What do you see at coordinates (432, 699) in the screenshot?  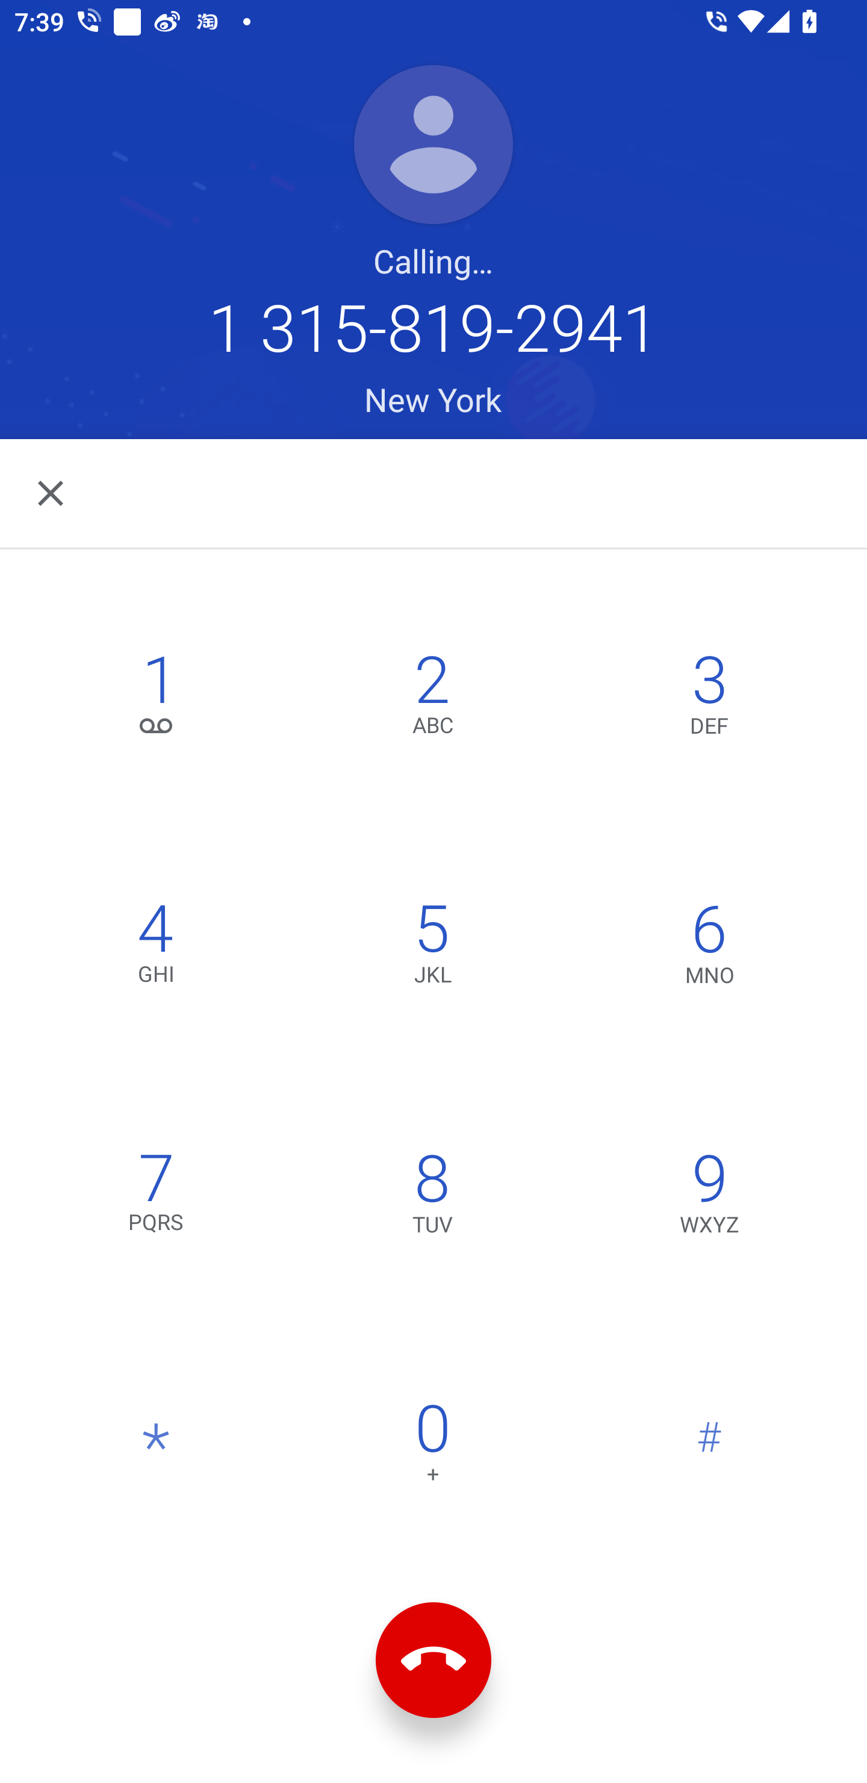 I see `2,ABC 2 ABC` at bounding box center [432, 699].